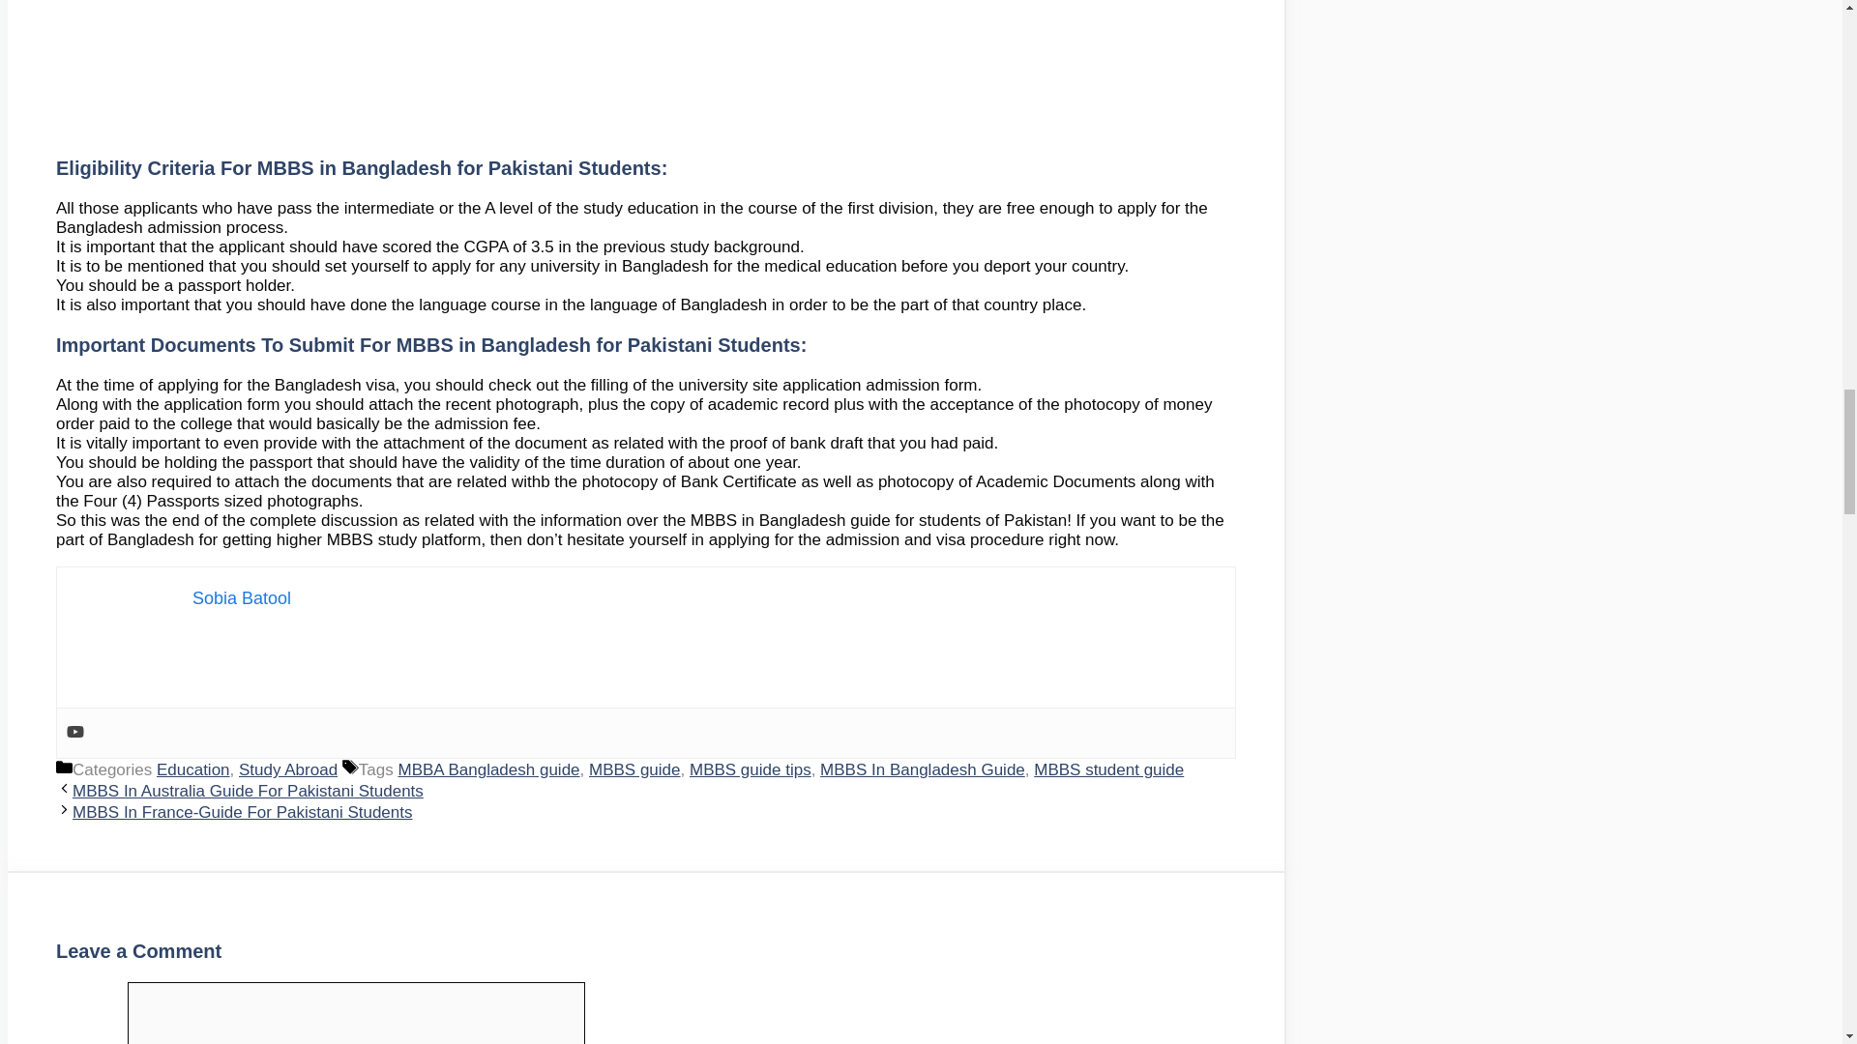  Describe the element at coordinates (193, 769) in the screenshot. I see `Education` at that location.